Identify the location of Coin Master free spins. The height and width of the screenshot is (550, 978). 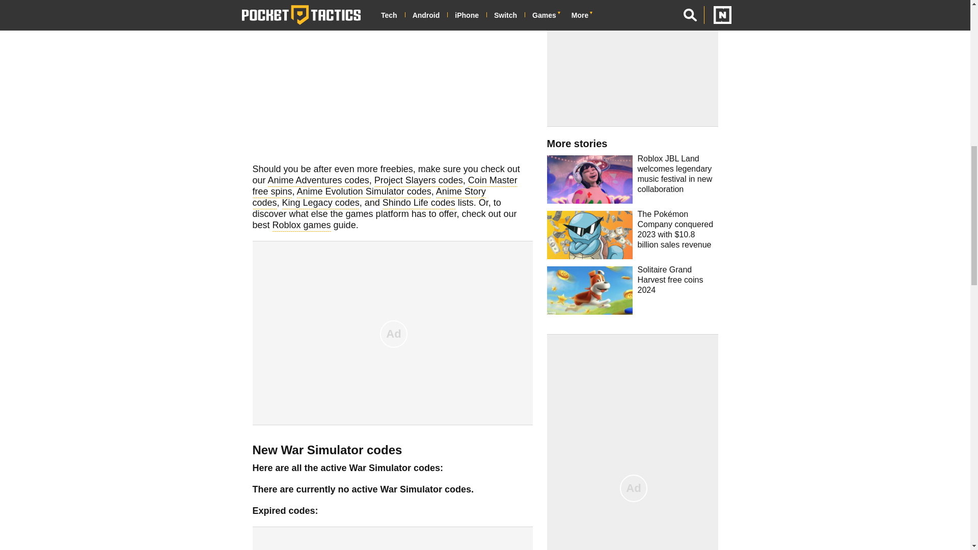
(385, 187).